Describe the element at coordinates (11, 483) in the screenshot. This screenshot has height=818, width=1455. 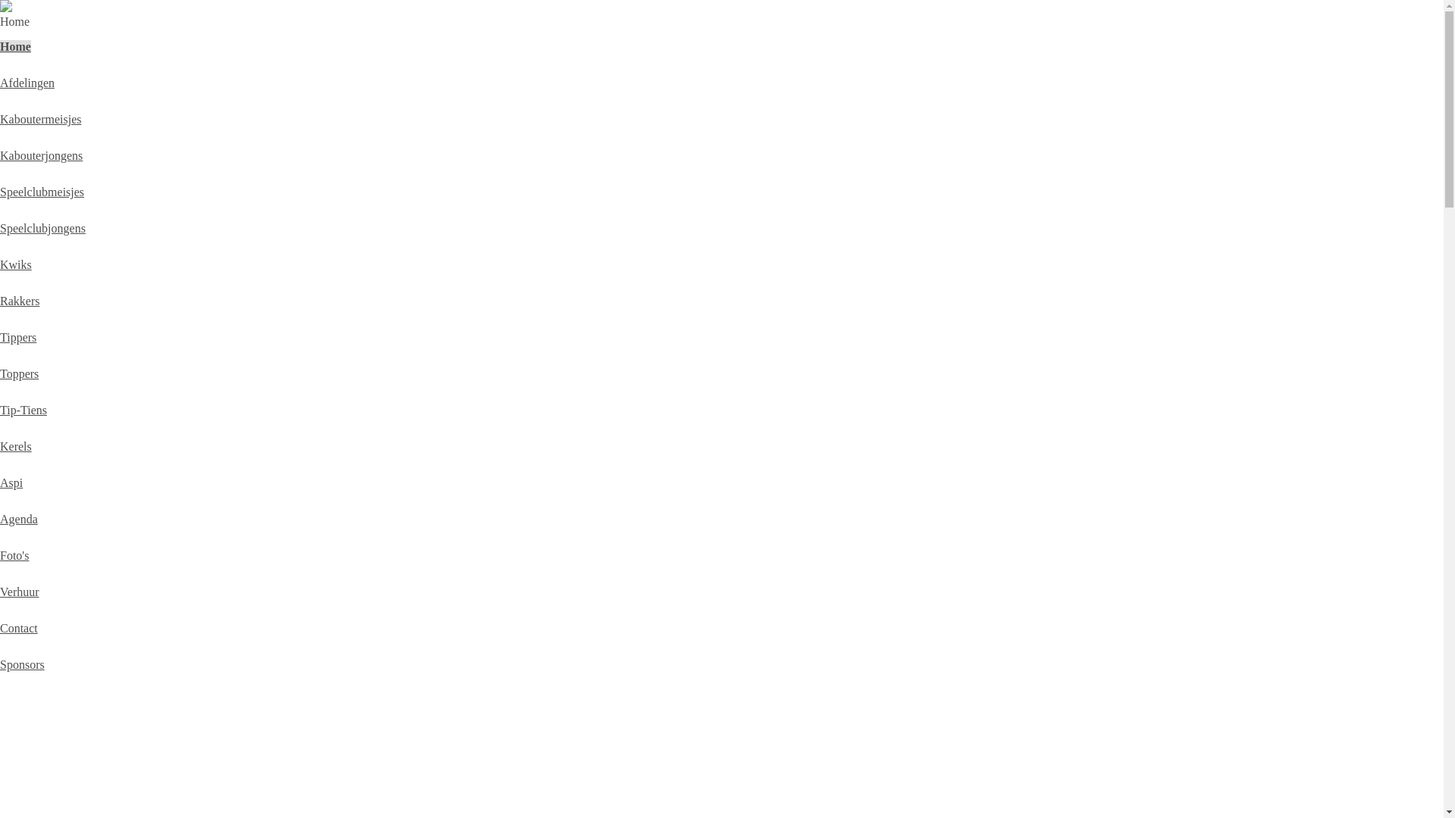
I see `Aspi` at that location.